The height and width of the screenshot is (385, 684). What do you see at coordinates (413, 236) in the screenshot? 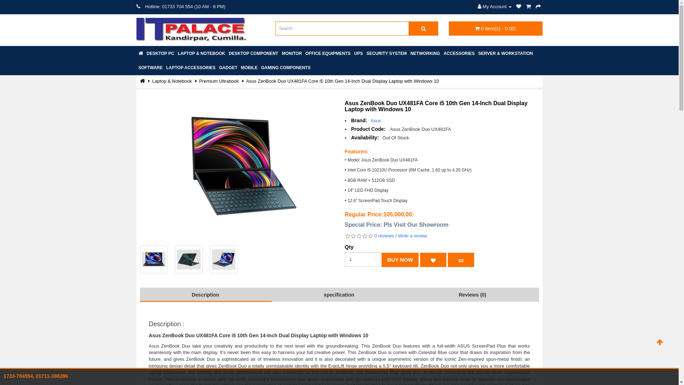
I see `Write a review` at bounding box center [413, 236].